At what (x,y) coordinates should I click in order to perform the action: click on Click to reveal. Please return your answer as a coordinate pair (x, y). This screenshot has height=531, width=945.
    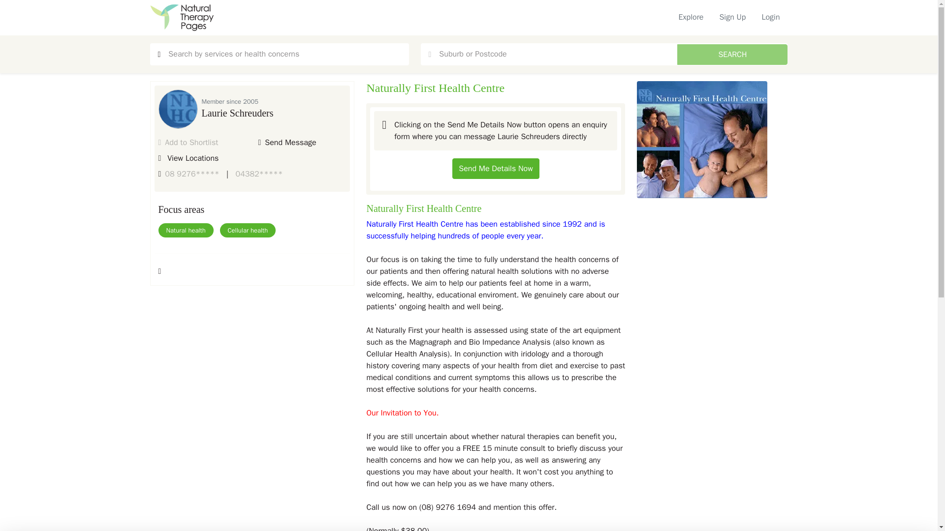
    Looking at the image, I should click on (192, 174).